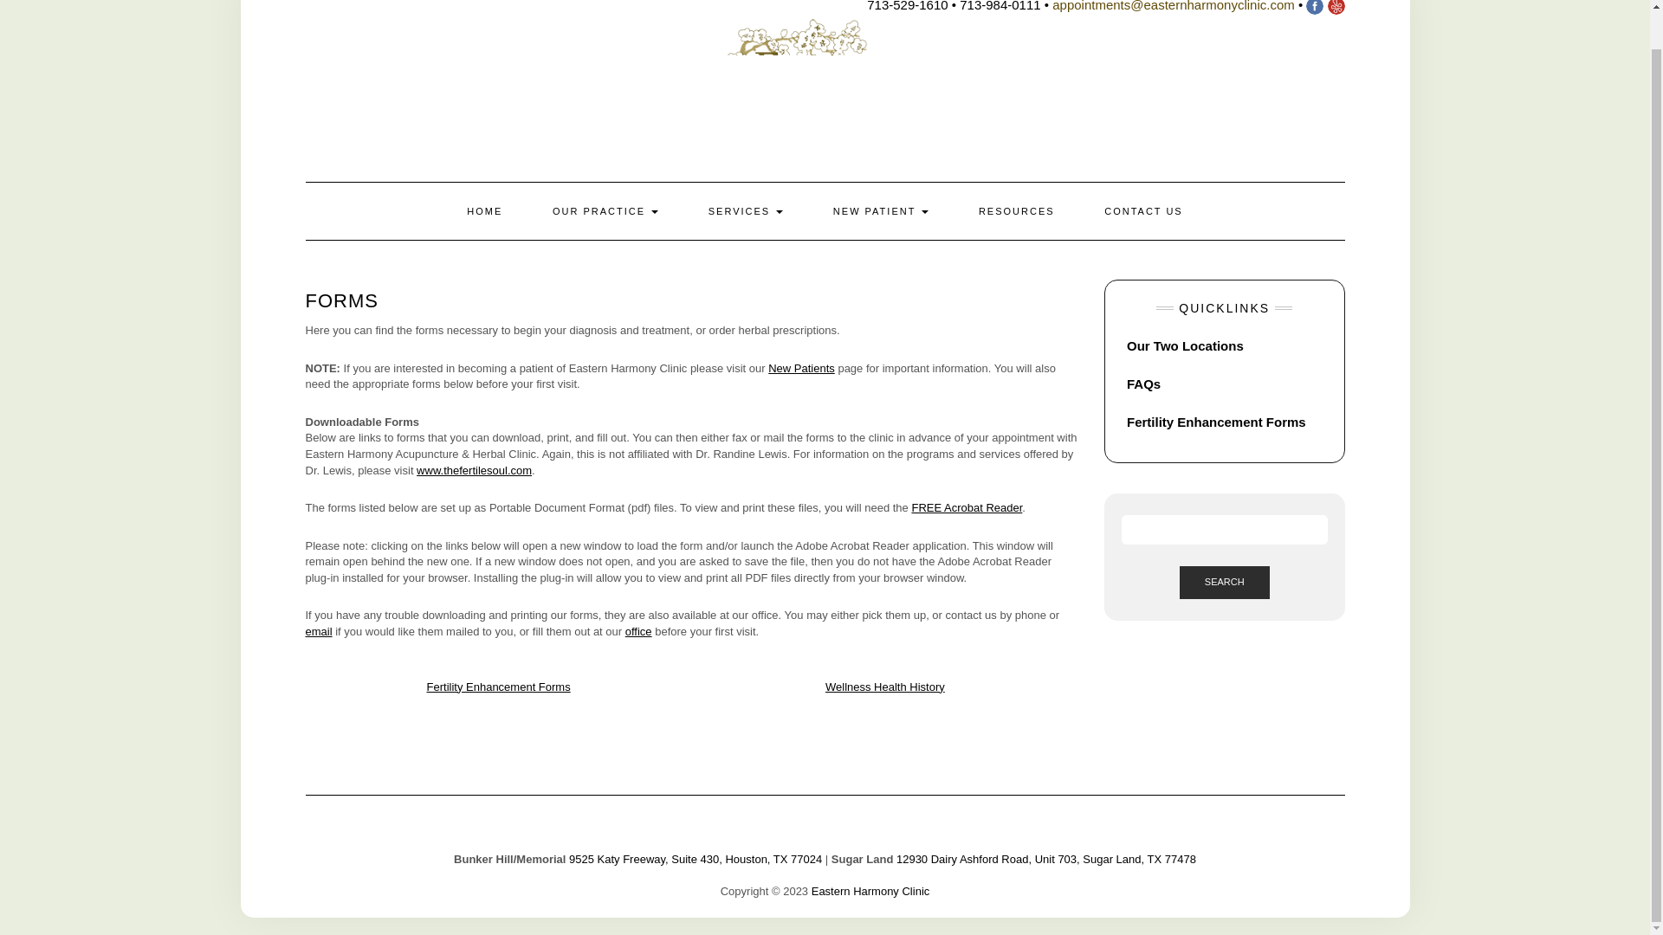 This screenshot has height=935, width=1663. Describe the element at coordinates (1016, 210) in the screenshot. I see `RESOURCES` at that location.